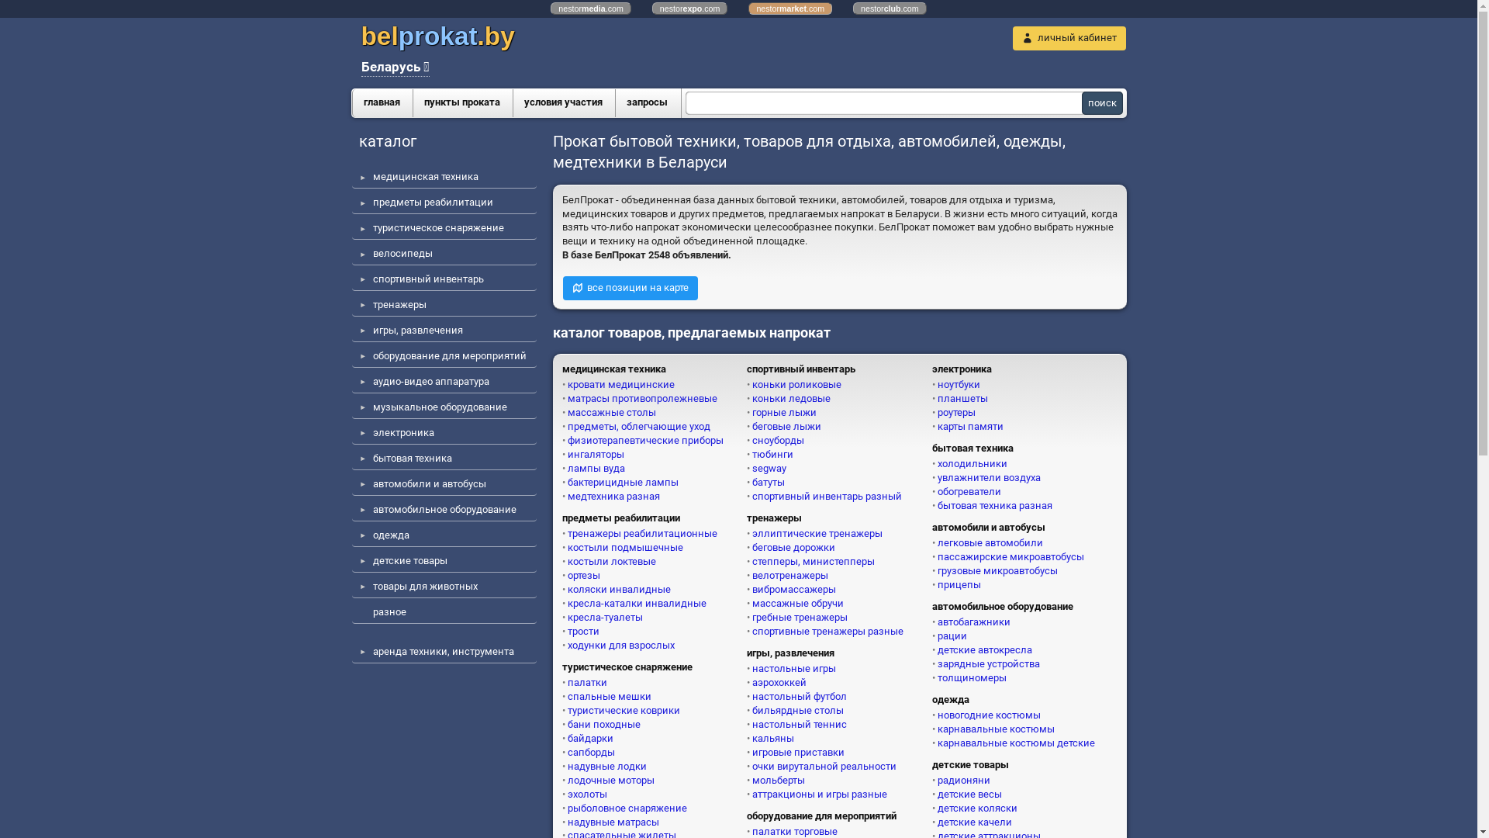 The width and height of the screenshot is (1489, 838). What do you see at coordinates (890, 9) in the screenshot?
I see `nestorclub.com` at bounding box center [890, 9].